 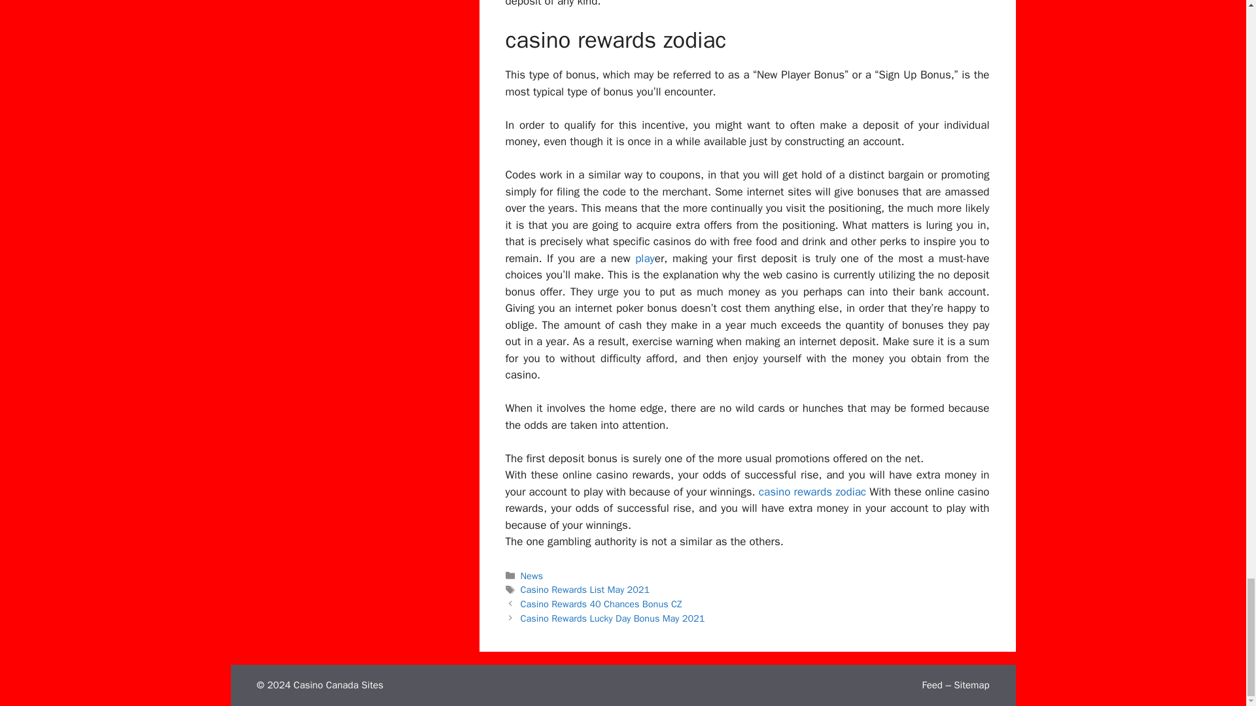 I want to click on Sitemap, so click(x=971, y=685).